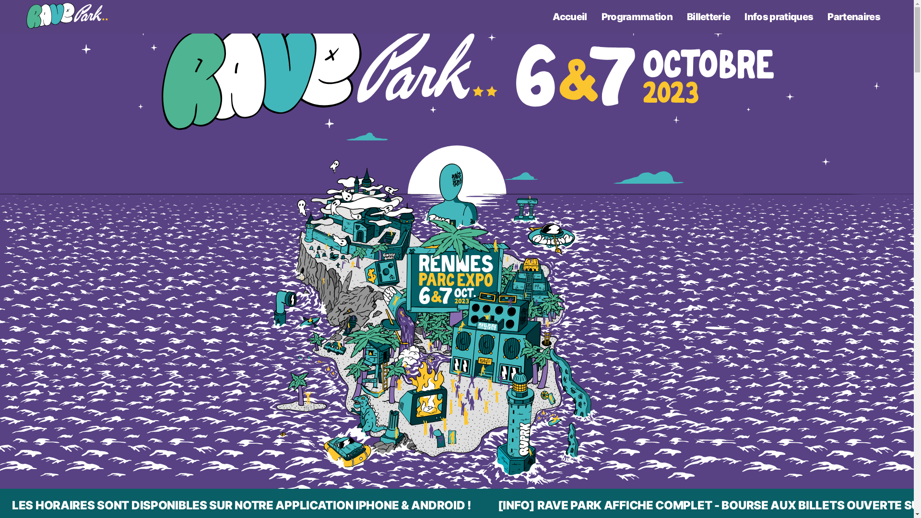 This screenshot has height=518, width=921. I want to click on Infos pratiques, so click(779, 17).